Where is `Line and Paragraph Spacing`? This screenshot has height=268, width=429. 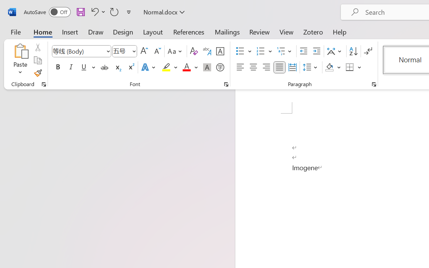
Line and Paragraph Spacing is located at coordinates (311, 67).